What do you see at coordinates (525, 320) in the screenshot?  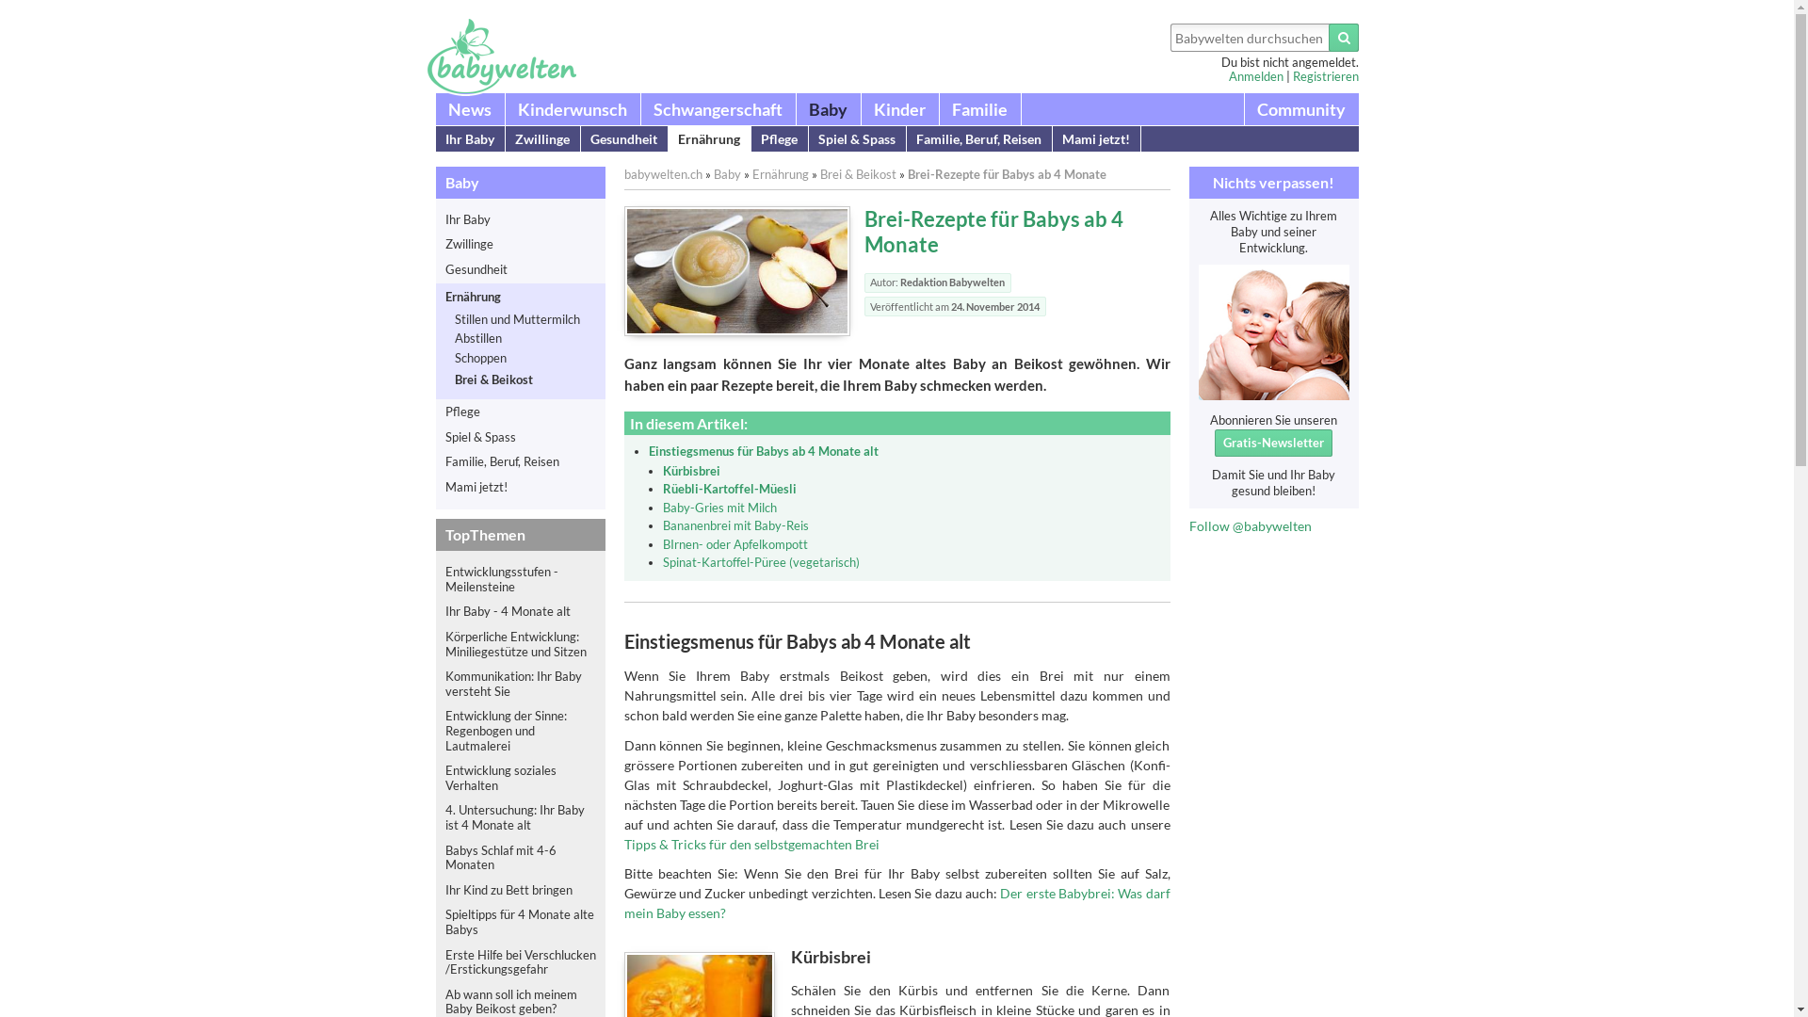 I see `Stillen und Muttermilch` at bounding box center [525, 320].